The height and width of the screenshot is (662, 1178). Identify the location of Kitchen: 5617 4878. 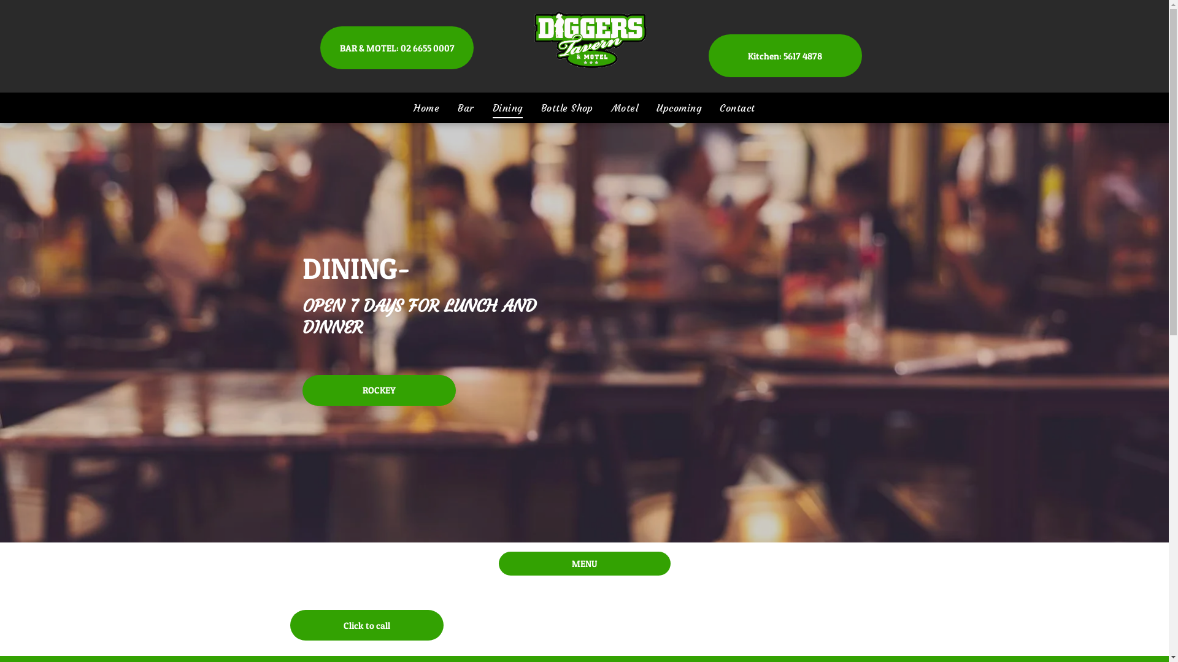
(785, 56).